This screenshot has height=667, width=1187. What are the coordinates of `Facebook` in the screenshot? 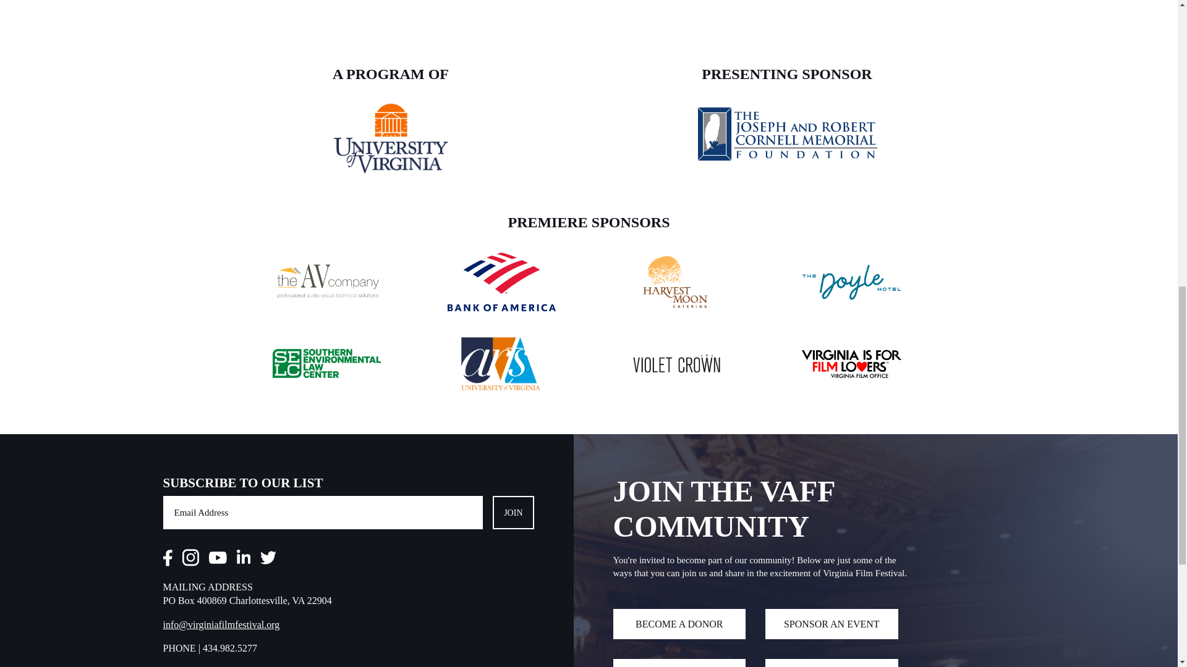 It's located at (168, 560).